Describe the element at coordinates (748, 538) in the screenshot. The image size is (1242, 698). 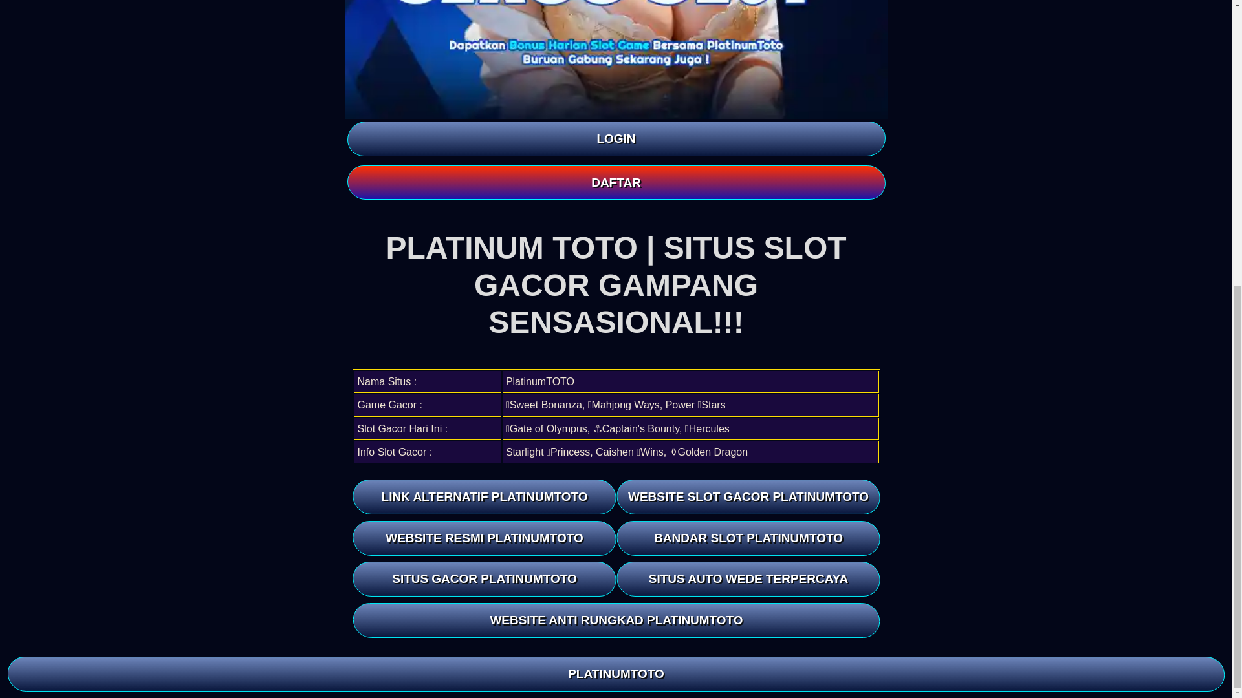
I see `BANDAR SLOT PLATINUMTOTO` at that location.